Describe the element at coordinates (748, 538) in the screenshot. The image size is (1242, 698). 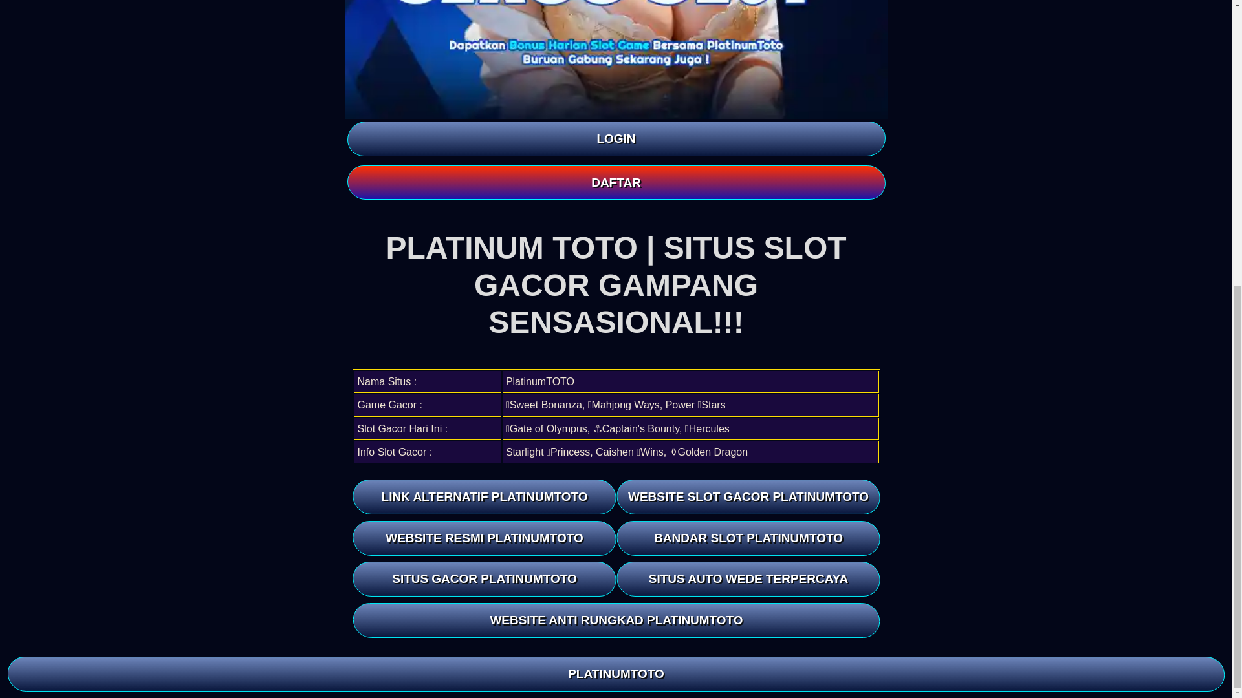
I see `BANDAR SLOT PLATINUMTOTO` at that location.